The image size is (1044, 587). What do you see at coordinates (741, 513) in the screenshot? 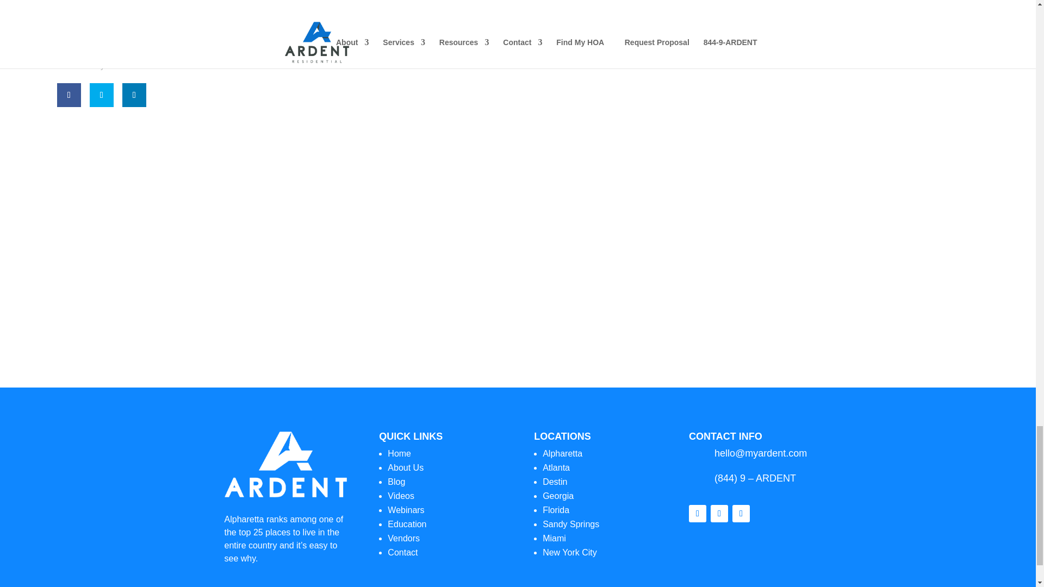
I see `Follow on LinkedIn` at bounding box center [741, 513].